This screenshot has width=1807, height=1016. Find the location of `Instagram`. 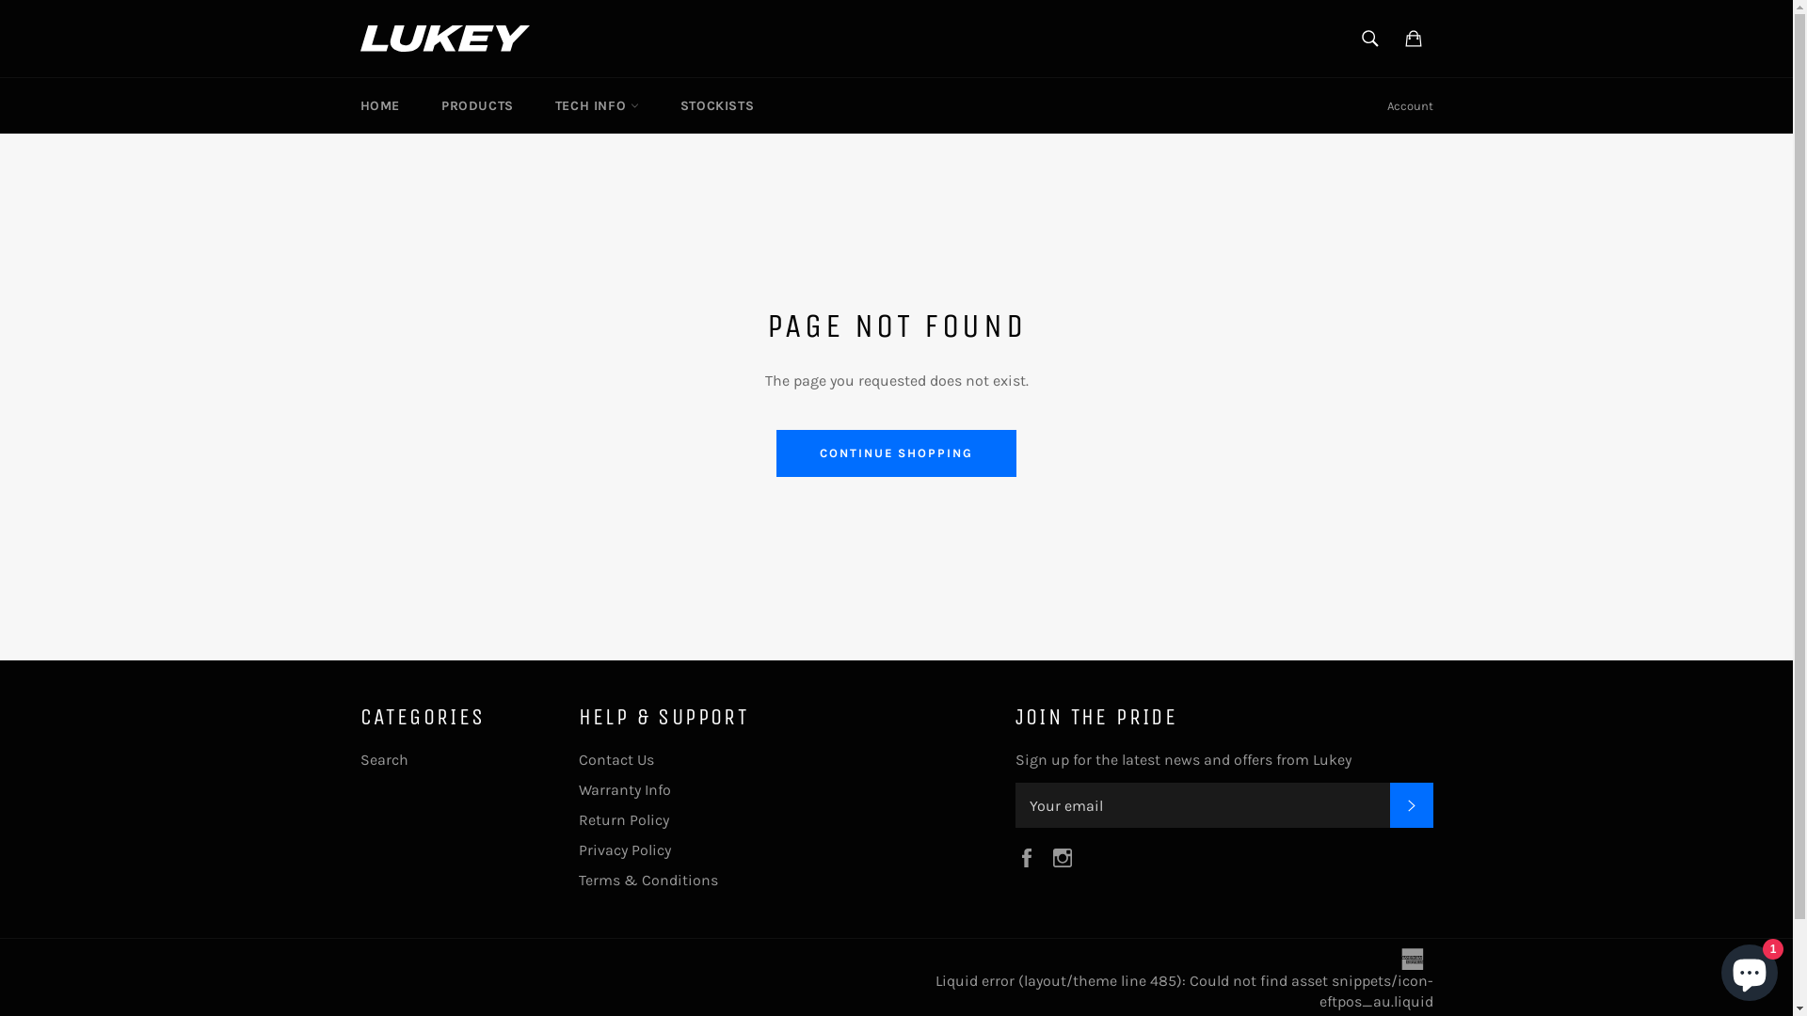

Instagram is located at coordinates (1066, 856).